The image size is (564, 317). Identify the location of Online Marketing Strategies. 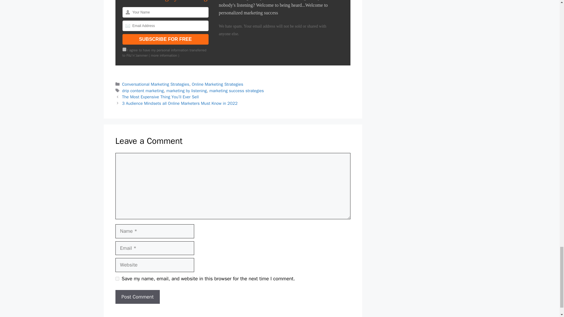
(217, 84).